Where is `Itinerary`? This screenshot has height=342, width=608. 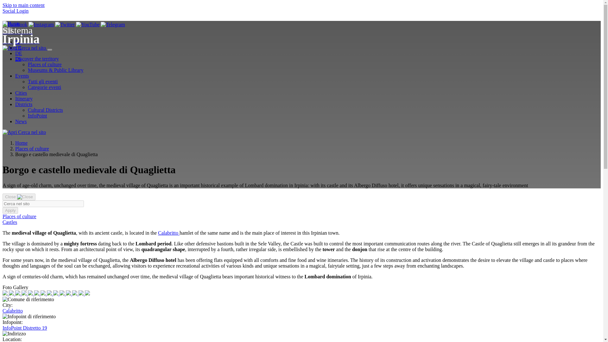
Itinerary is located at coordinates (24, 98).